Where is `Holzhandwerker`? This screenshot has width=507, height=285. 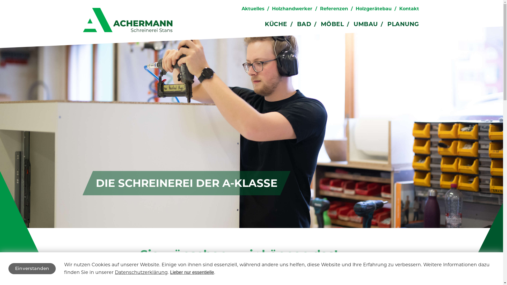
Holzhandwerker is located at coordinates (292, 8).